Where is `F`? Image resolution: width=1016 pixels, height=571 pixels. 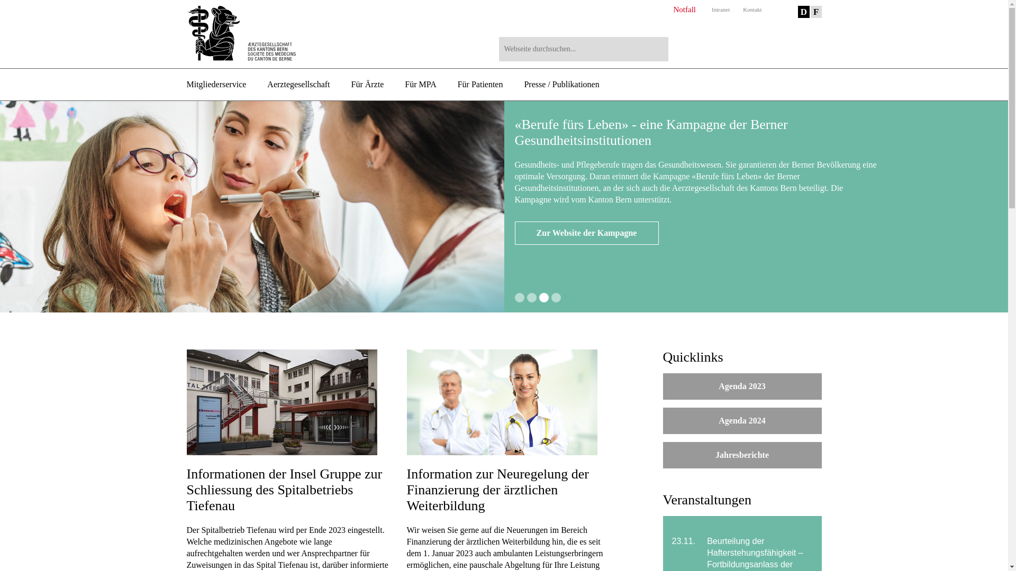
F is located at coordinates (816, 12).